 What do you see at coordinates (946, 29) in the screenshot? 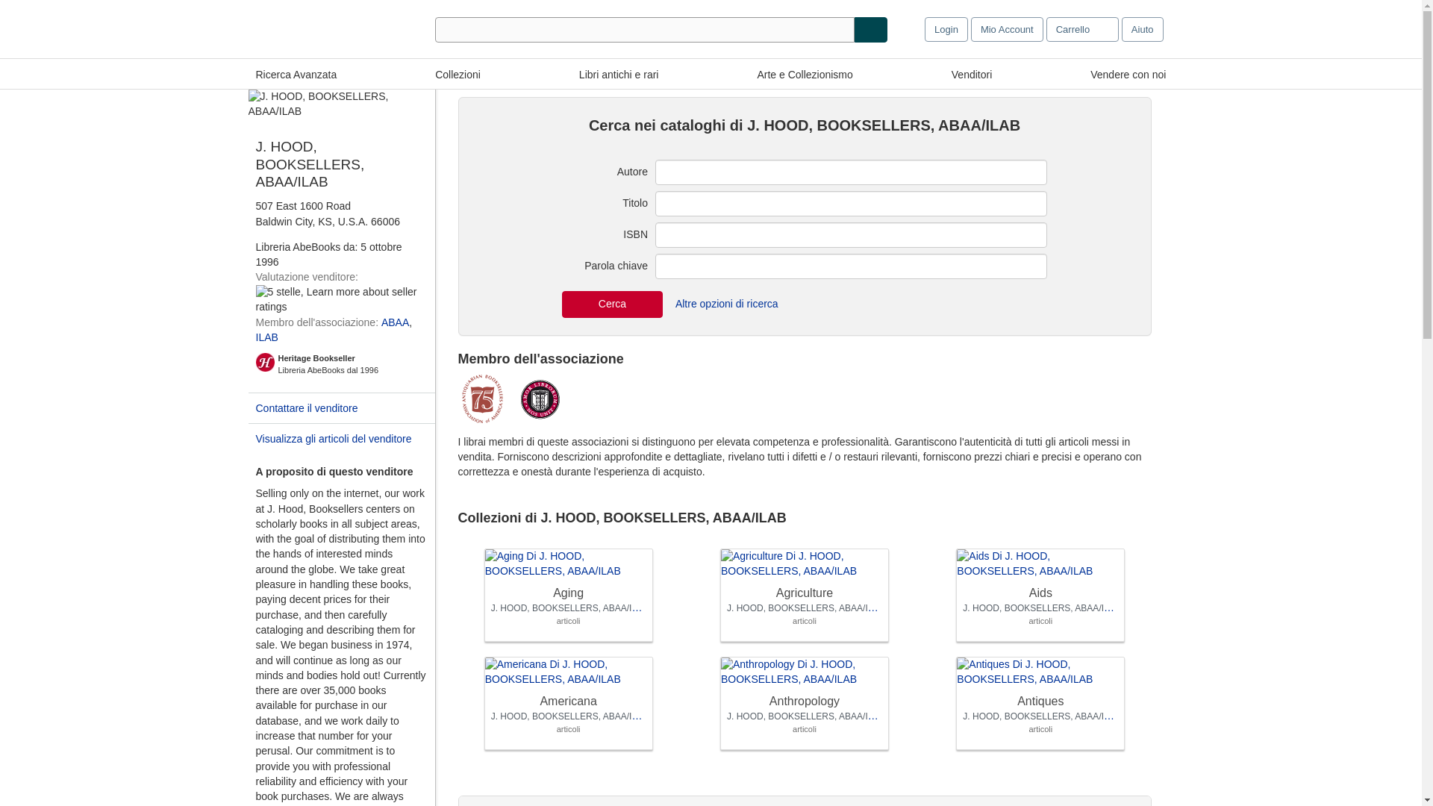
I see `Login` at bounding box center [946, 29].